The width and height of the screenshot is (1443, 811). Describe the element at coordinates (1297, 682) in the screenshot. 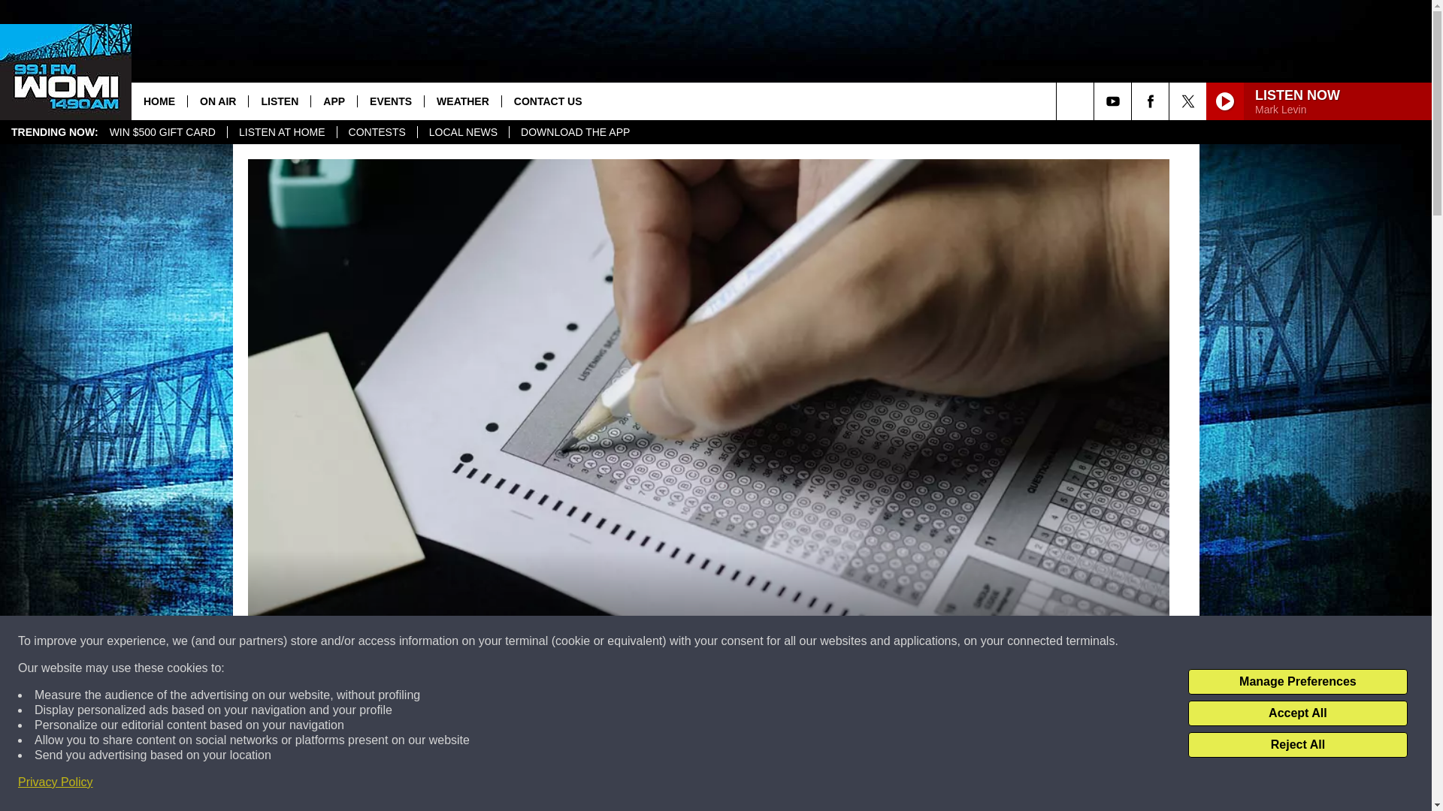

I see `Manage Preferences` at that location.